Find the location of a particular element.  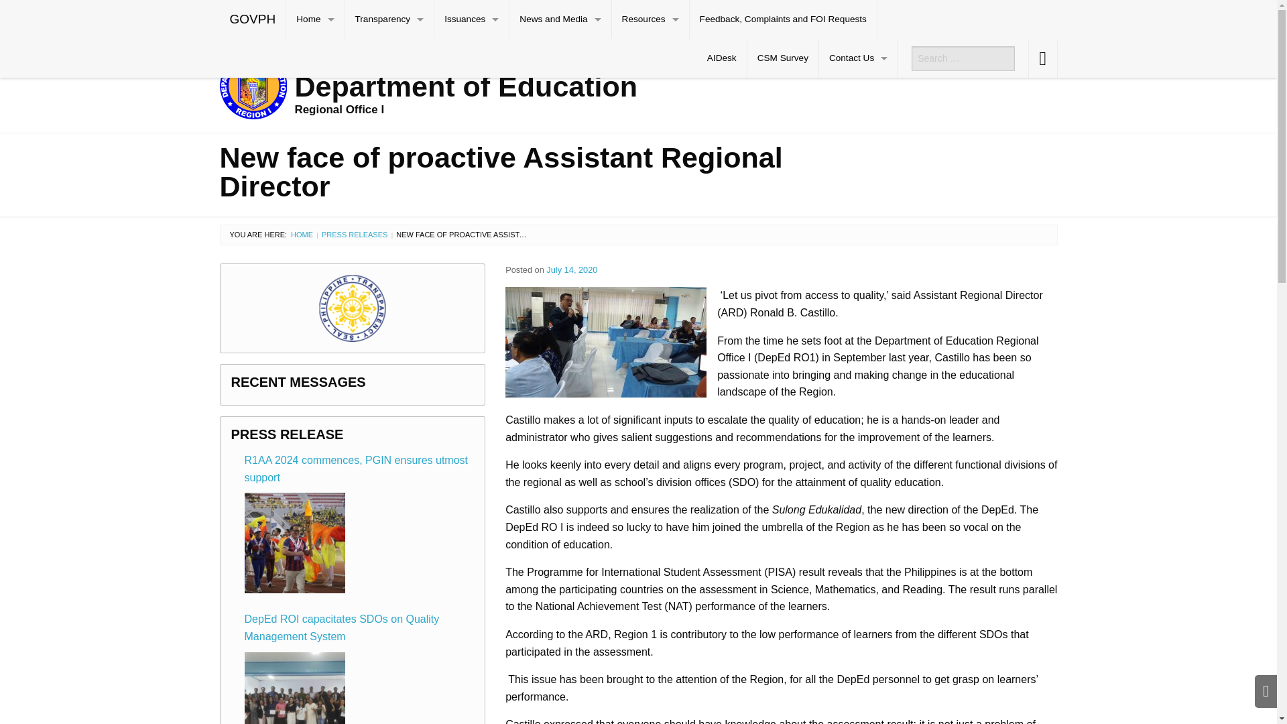

R1AA 2024 commences, PGIN ensures utmost support is located at coordinates (294, 543).